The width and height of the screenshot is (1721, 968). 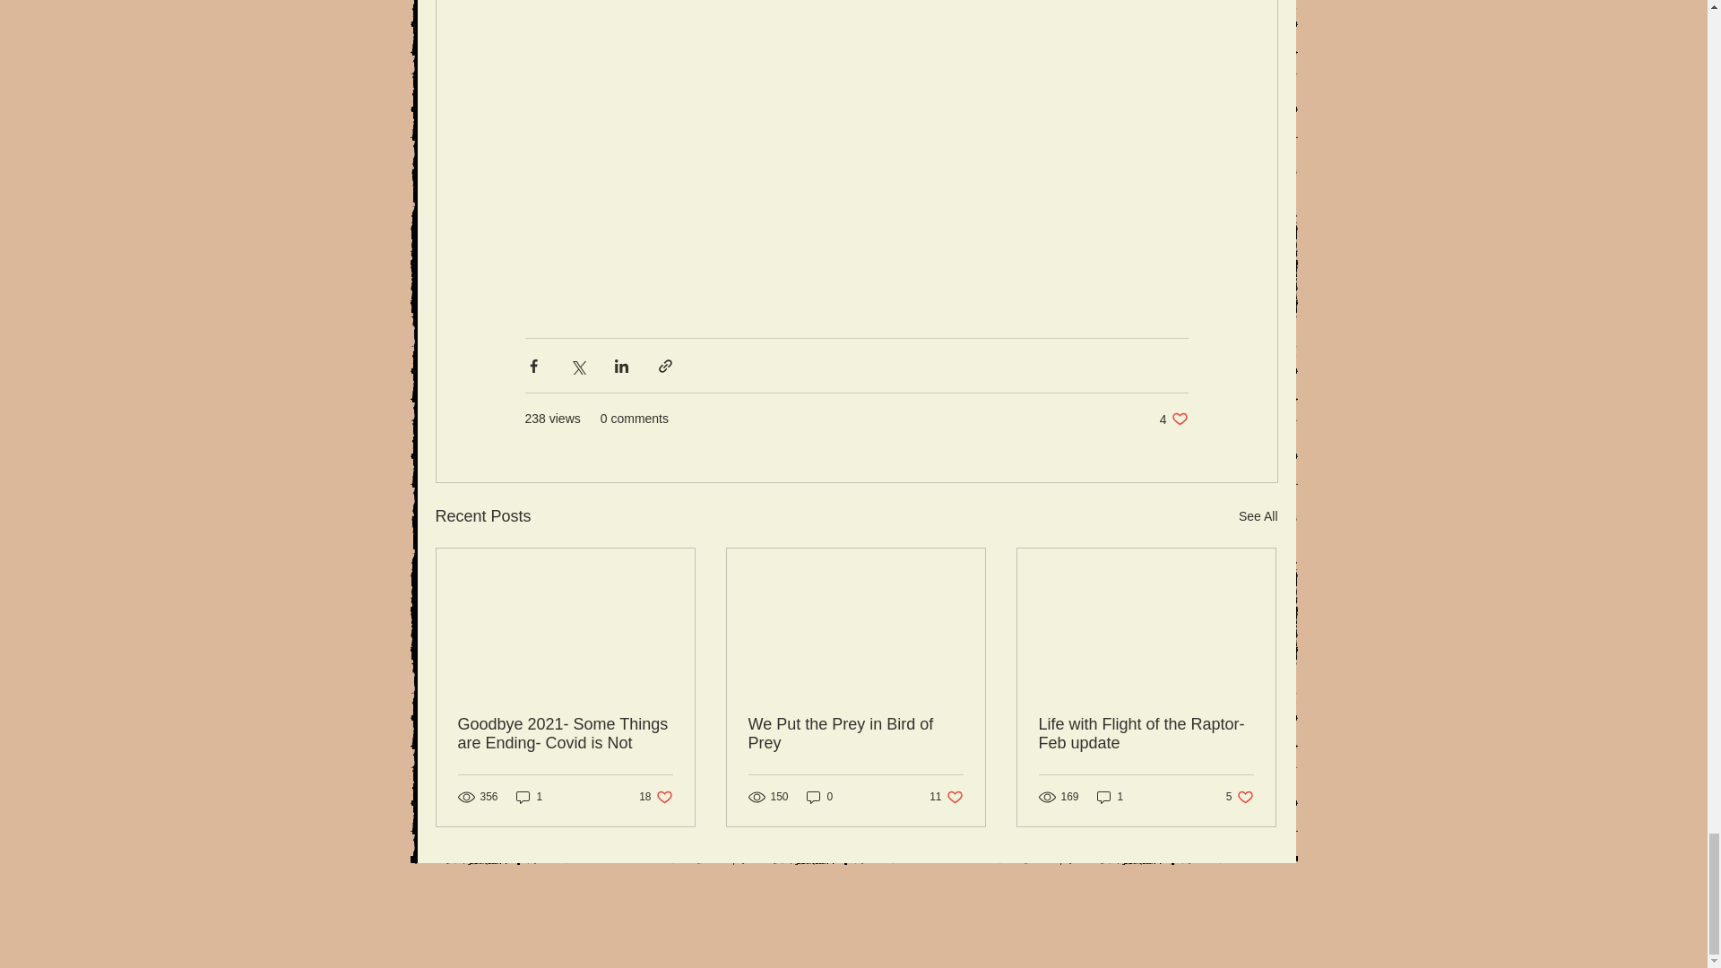 I want to click on See All, so click(x=854, y=734).